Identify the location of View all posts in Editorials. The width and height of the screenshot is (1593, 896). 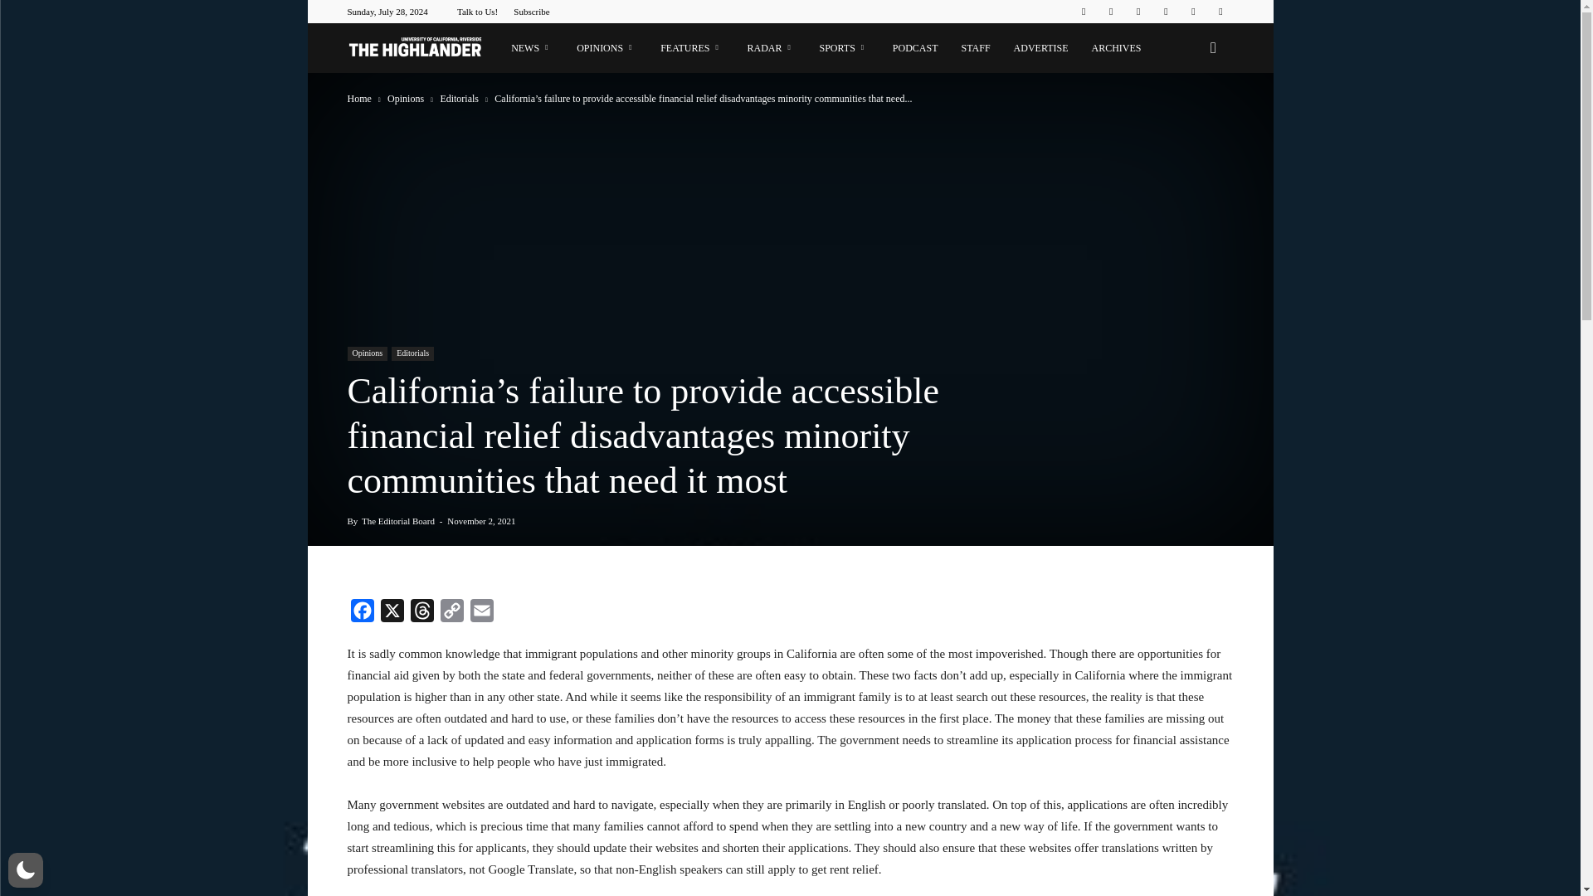
(460, 99).